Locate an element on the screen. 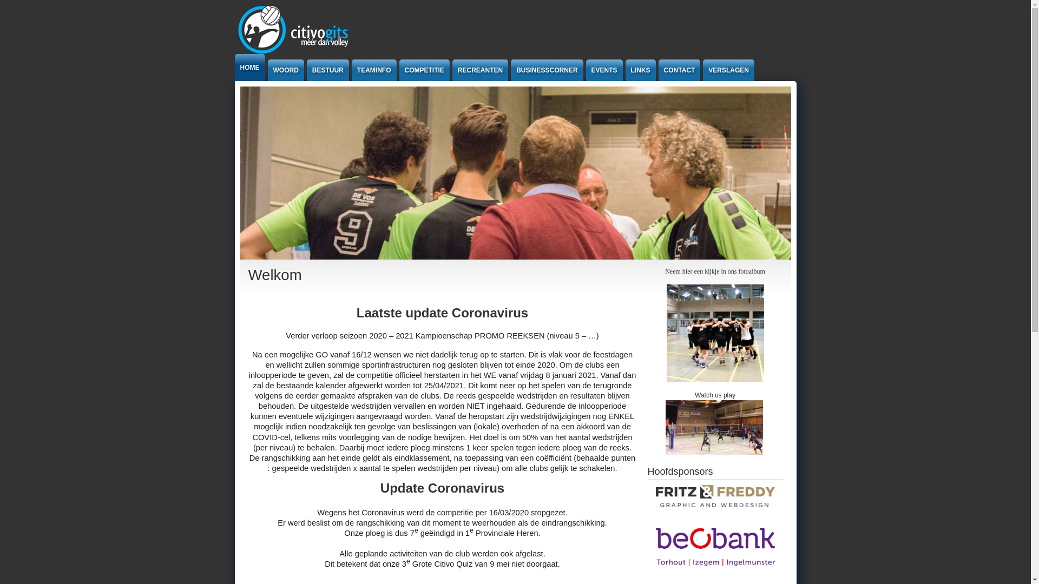 This screenshot has height=584, width=1039. Back to homepage is located at coordinates (297, 52).